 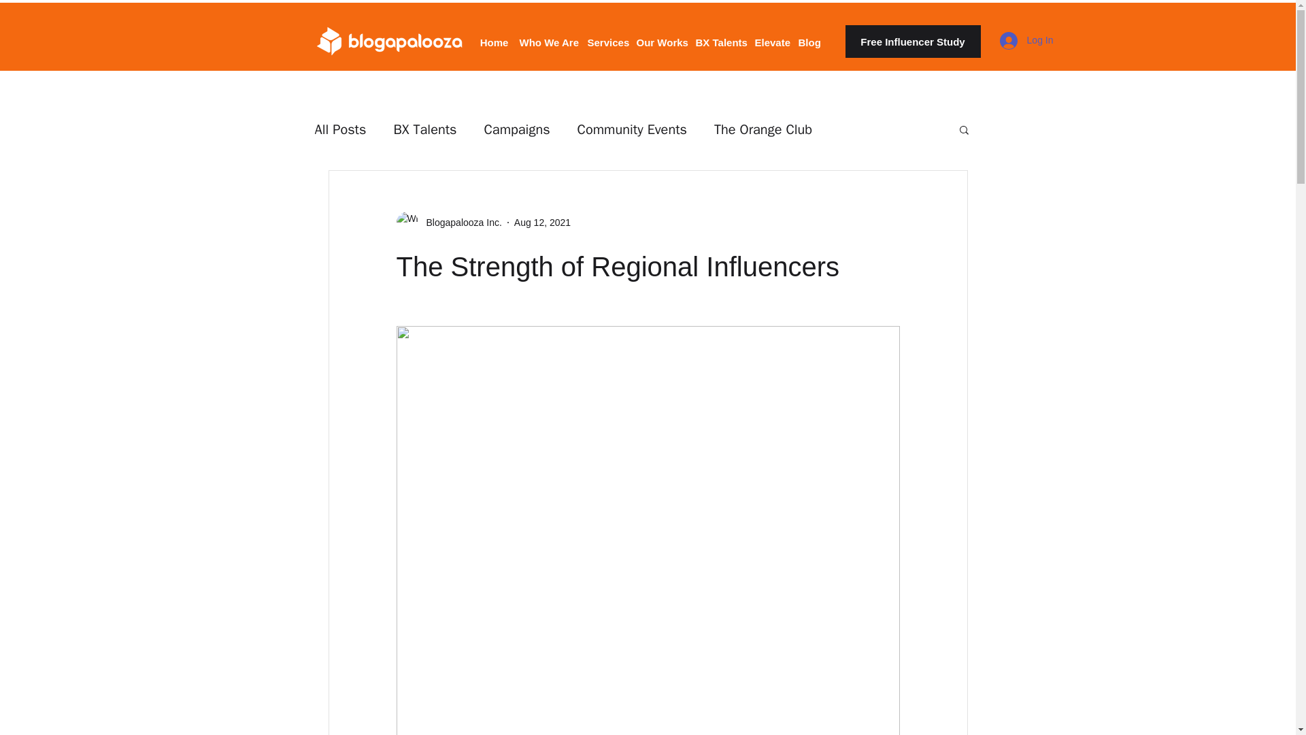 What do you see at coordinates (718, 37) in the screenshot?
I see `BX Talents` at bounding box center [718, 37].